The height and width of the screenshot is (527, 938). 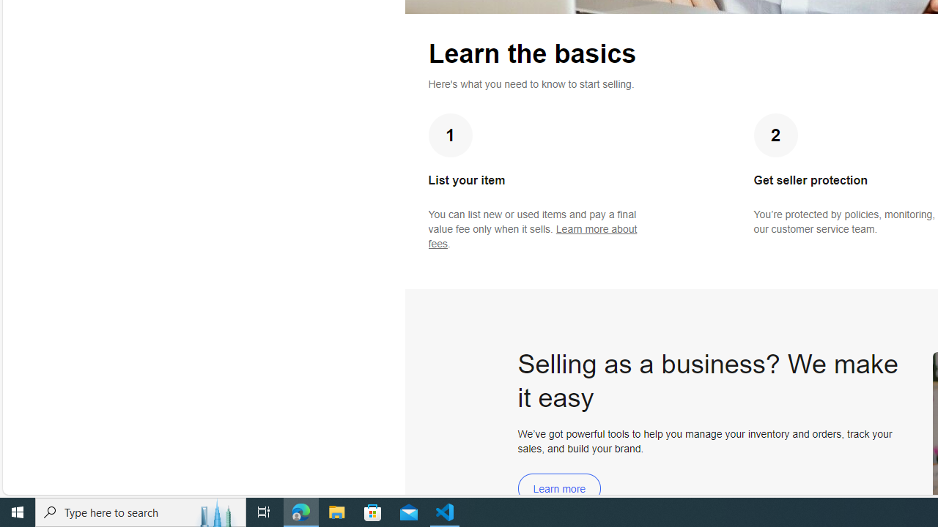 I want to click on Learn more about fees - opens in new window or tab., so click(x=532, y=236).